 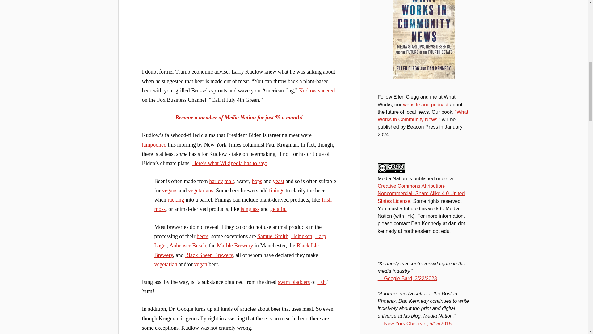 I want to click on Finings, so click(x=277, y=191).